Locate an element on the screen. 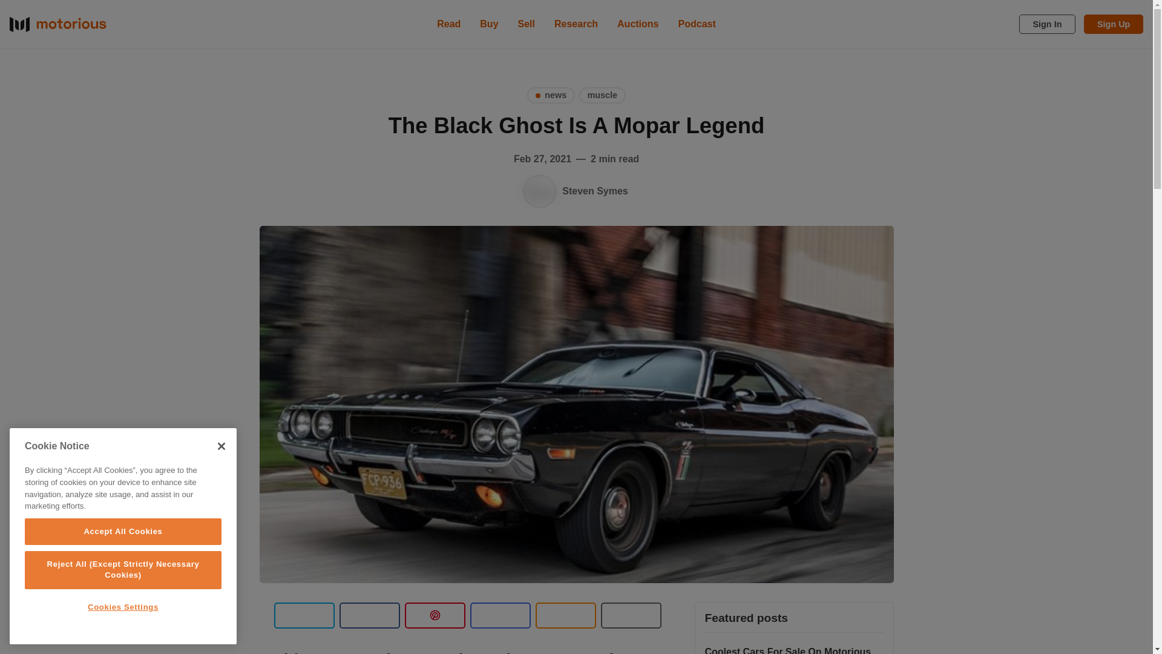 Image resolution: width=1162 pixels, height=654 pixels. Share by email is located at coordinates (499, 615).